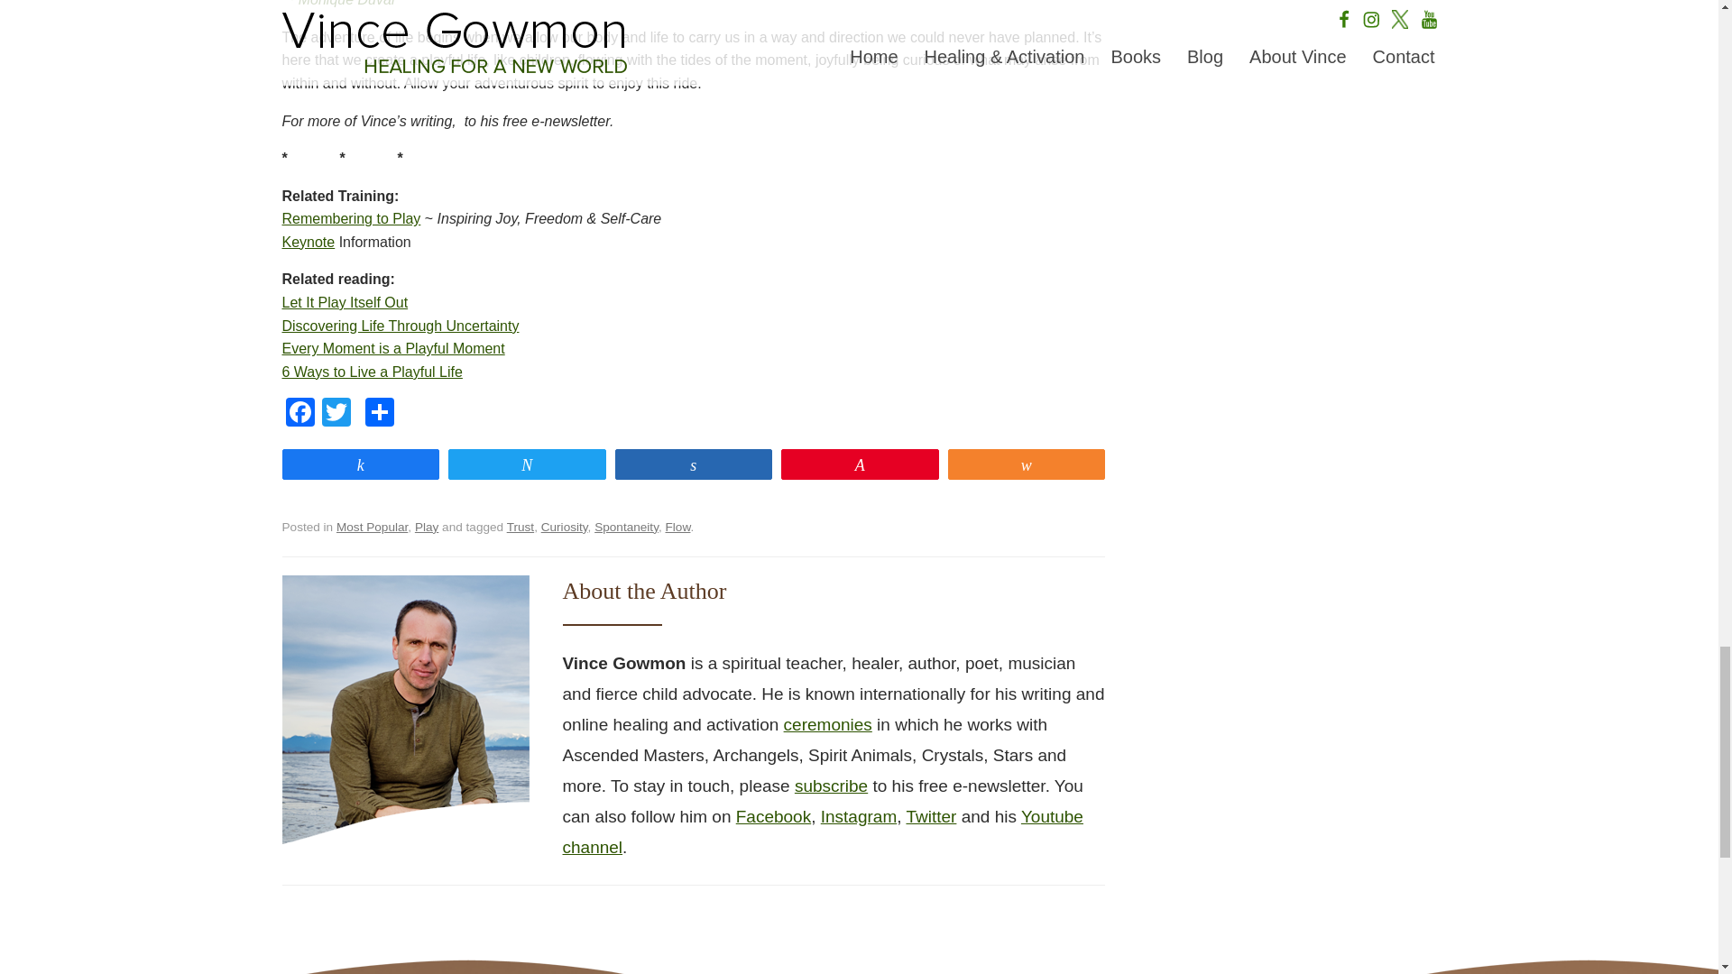  Describe the element at coordinates (307, 242) in the screenshot. I see `Keynotes` at that location.